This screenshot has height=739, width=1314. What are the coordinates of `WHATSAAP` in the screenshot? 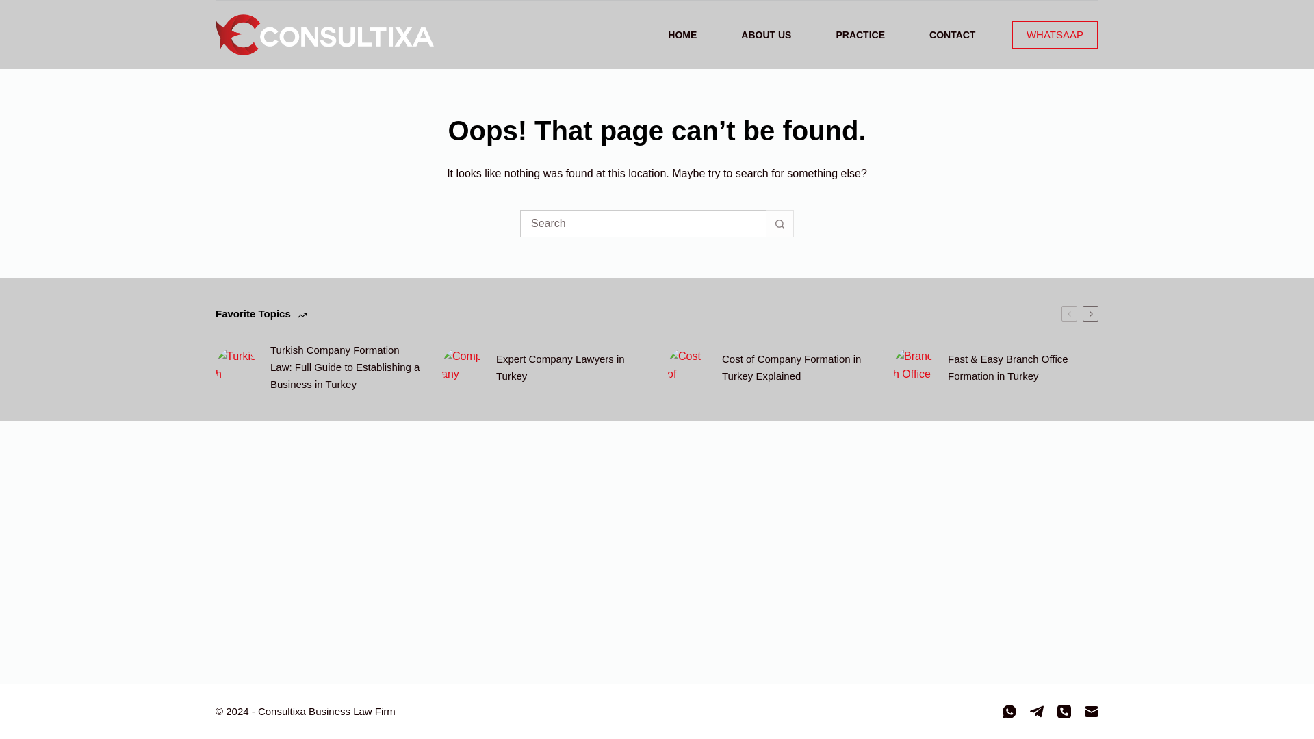 It's located at (1055, 35).